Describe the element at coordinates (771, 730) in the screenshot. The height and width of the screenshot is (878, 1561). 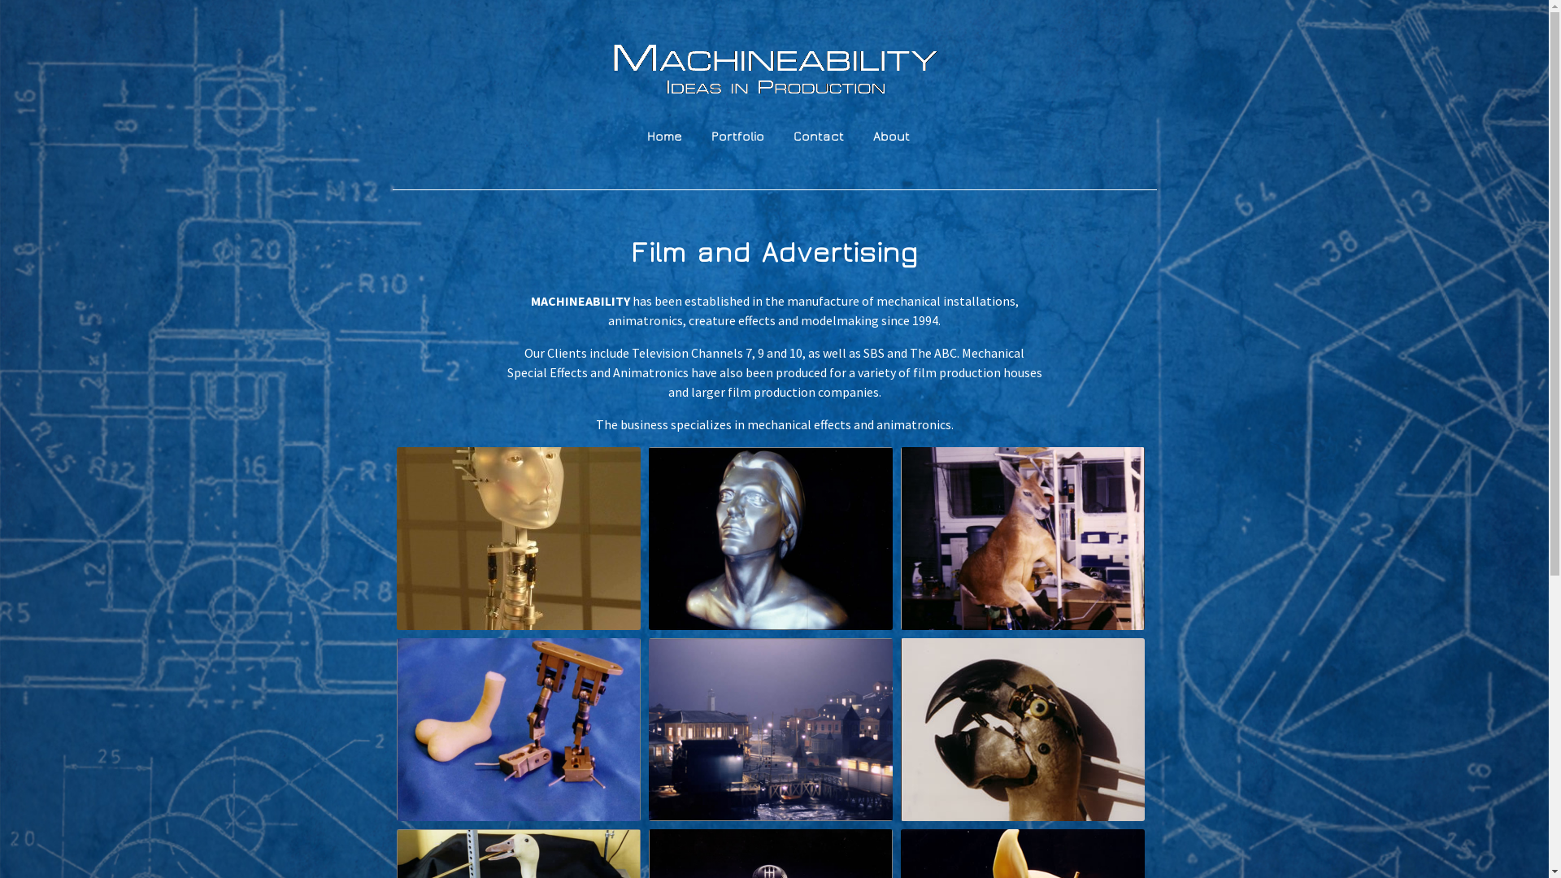
I see `Coca Cola Model` at that location.